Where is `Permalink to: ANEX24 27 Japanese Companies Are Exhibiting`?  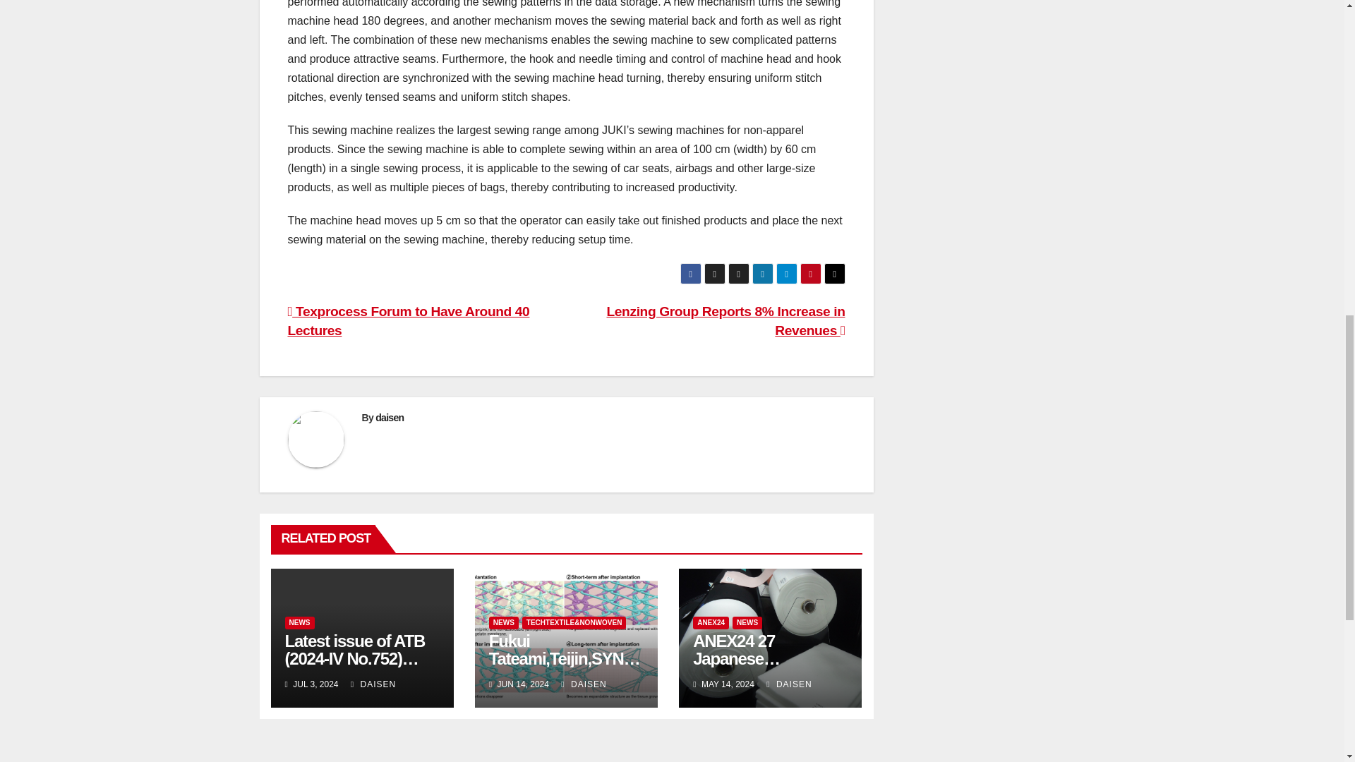 Permalink to: ANEX24 27 Japanese Companies Are Exhibiting is located at coordinates (749, 667).